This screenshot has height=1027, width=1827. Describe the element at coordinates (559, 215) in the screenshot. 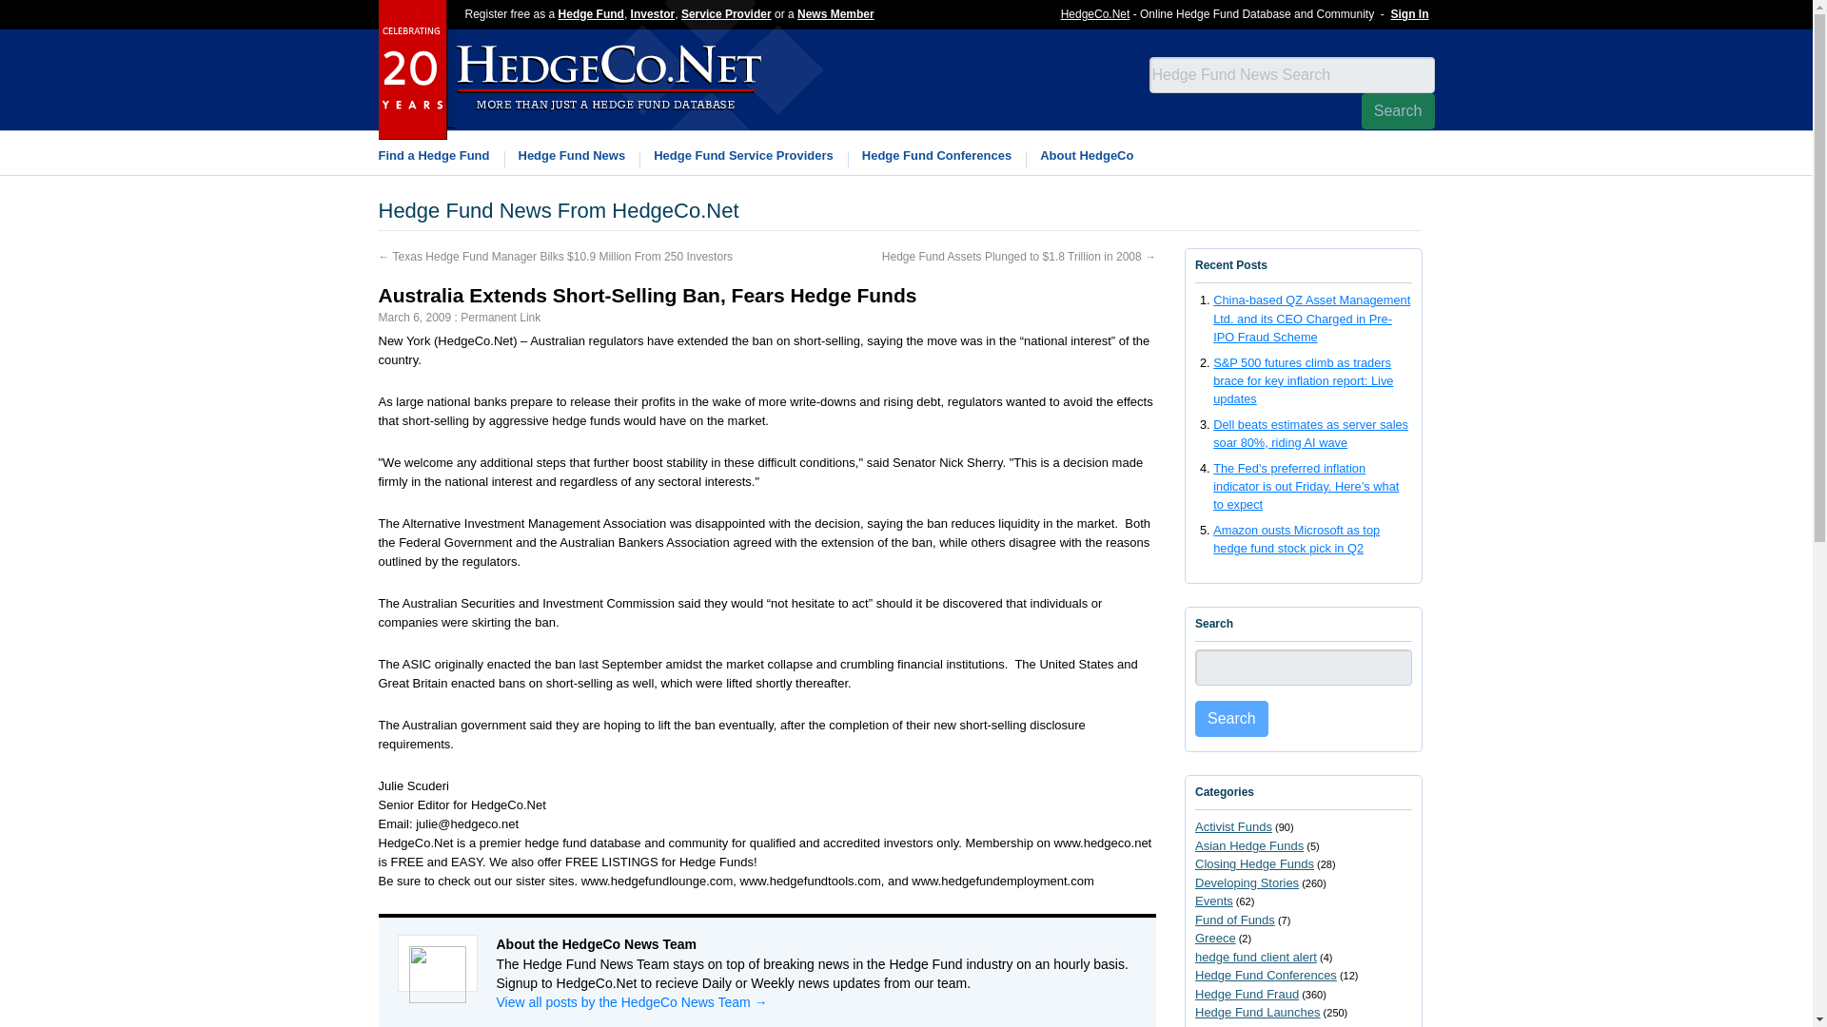

I see `Hedge Fund News From HedgeCo.Net` at that location.